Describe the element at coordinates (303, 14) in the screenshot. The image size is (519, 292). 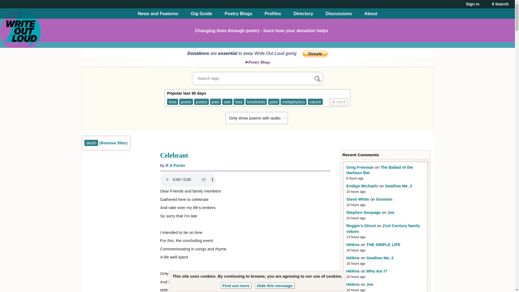
I see `Directory` at that location.